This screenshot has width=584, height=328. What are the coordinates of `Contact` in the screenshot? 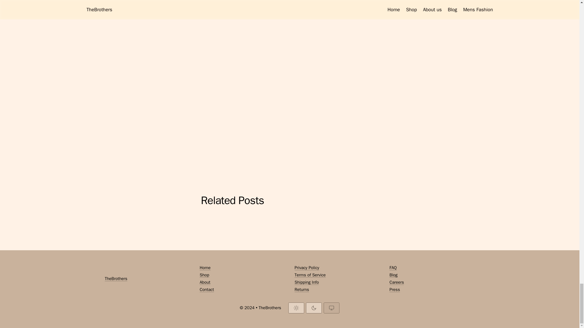 It's located at (242, 290).